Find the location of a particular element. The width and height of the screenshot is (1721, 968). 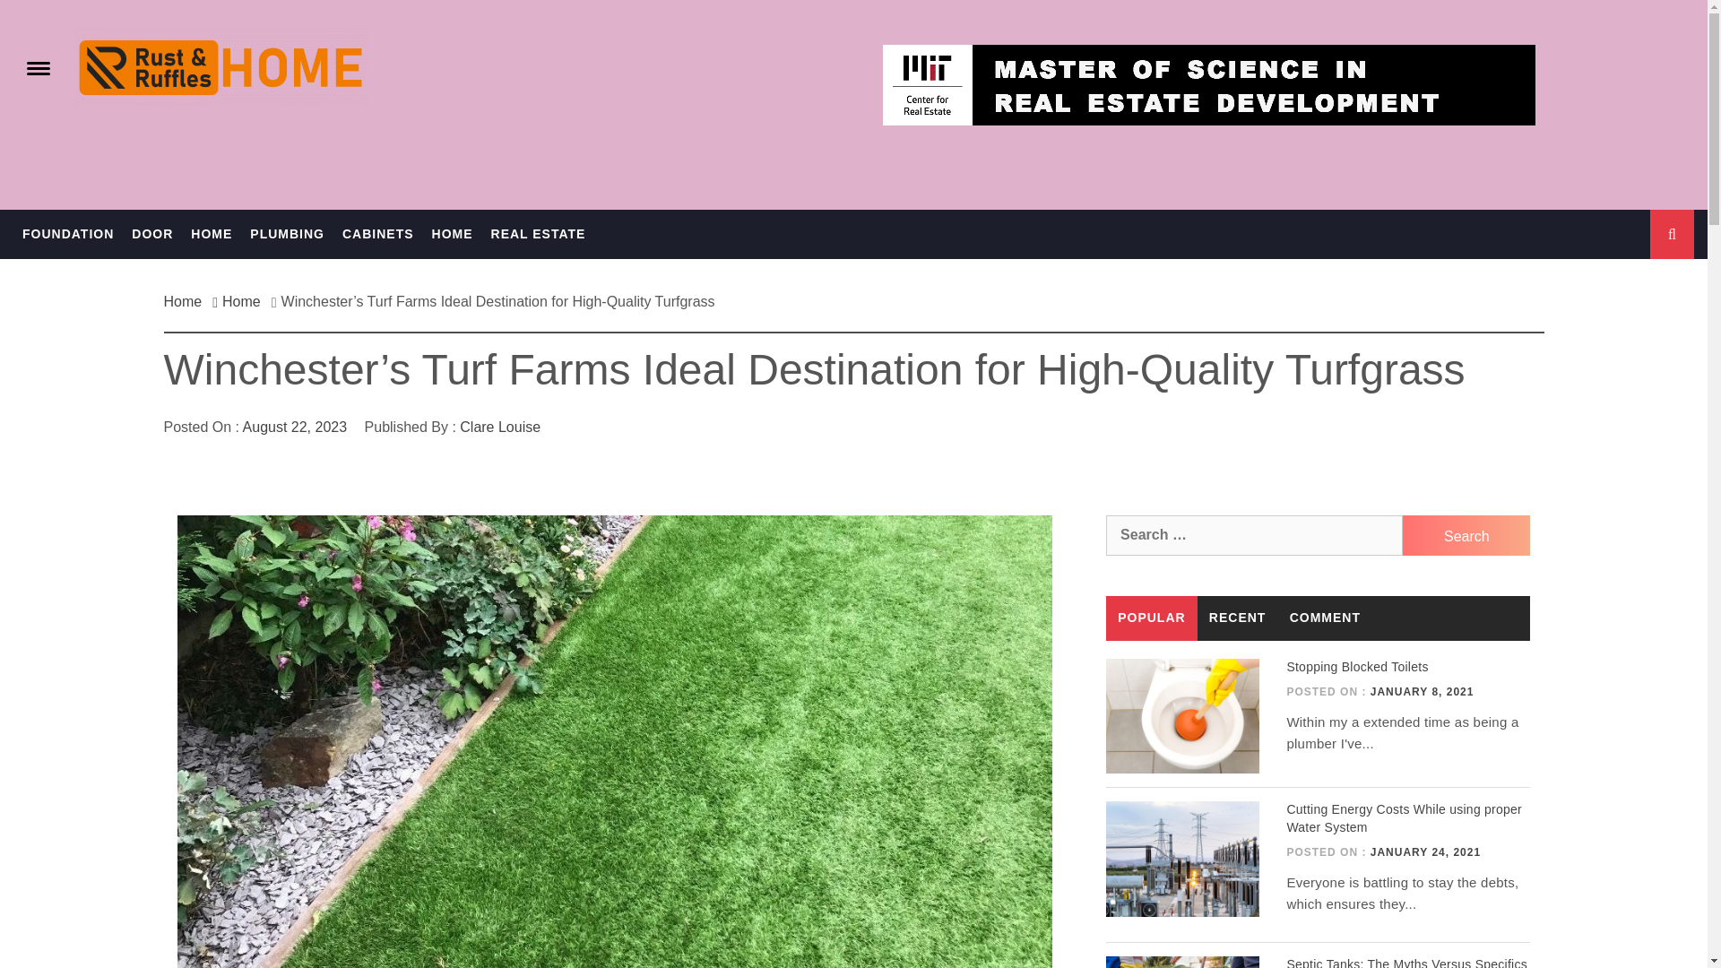

DOOR is located at coordinates (152, 235).